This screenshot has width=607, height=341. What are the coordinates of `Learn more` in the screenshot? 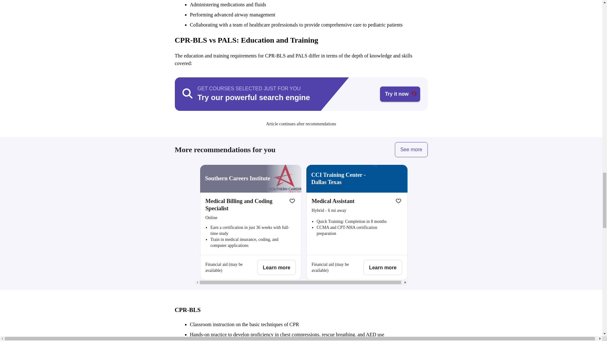 It's located at (276, 267).